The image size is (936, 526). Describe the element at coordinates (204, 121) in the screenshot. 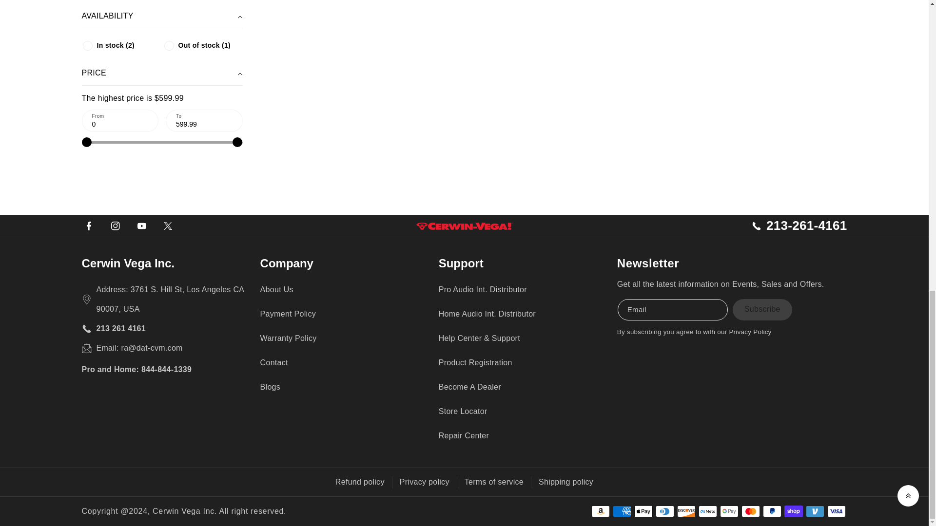

I see `599.99` at that location.